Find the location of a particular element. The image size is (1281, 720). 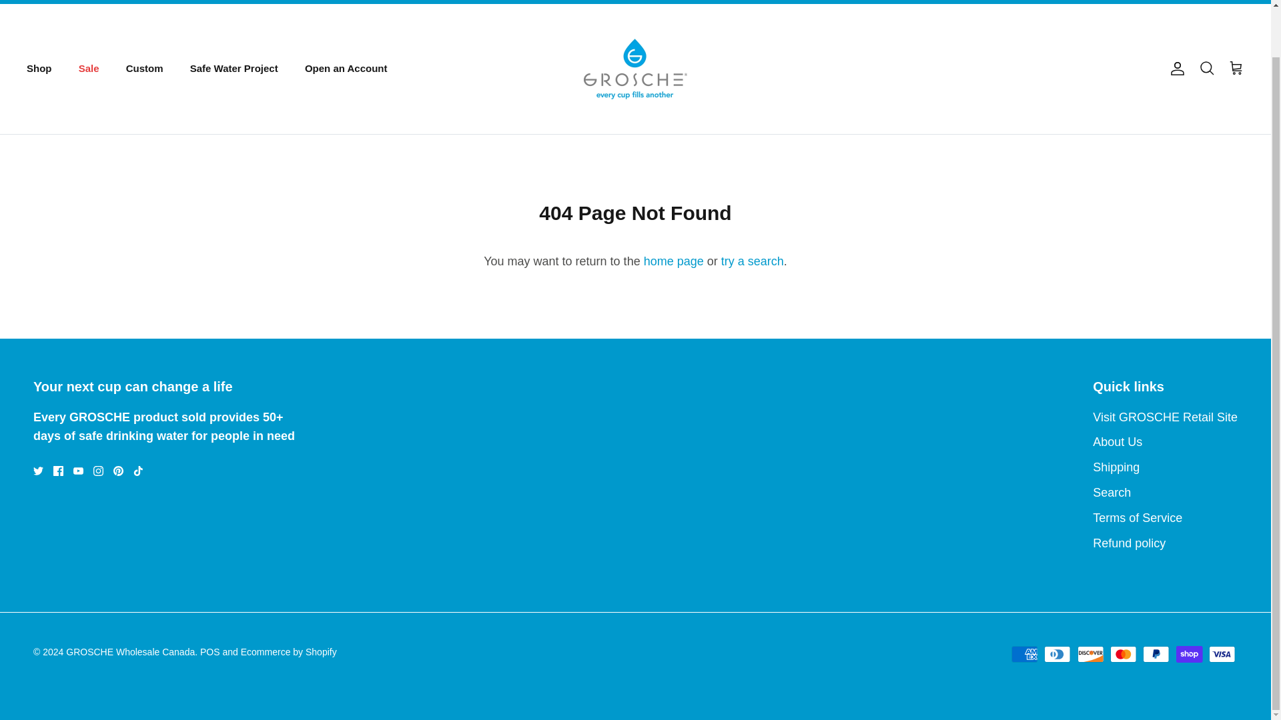

Pinterest is located at coordinates (118, 471).